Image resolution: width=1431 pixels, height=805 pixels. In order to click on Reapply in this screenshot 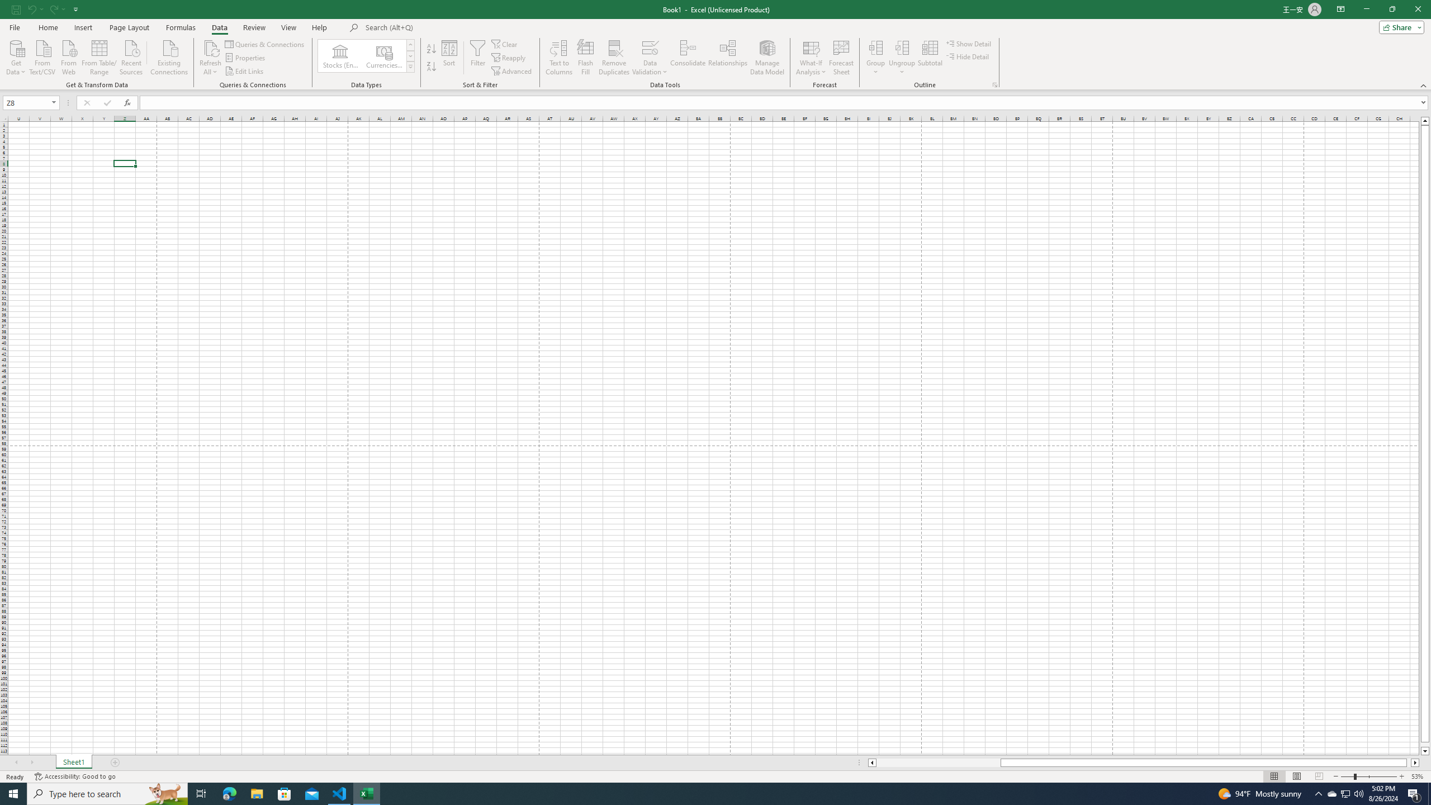, I will do `click(509, 58)`.